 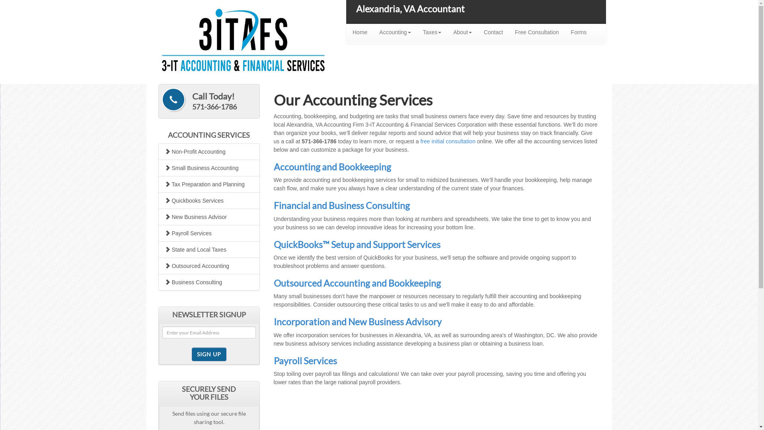 I want to click on Small Business Accounting, so click(x=209, y=168).